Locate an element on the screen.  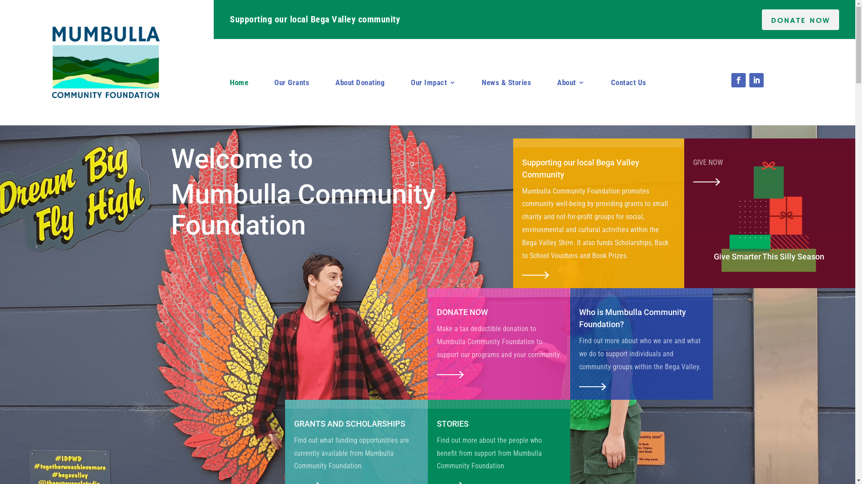
Follow on Facebook is located at coordinates (739, 80).